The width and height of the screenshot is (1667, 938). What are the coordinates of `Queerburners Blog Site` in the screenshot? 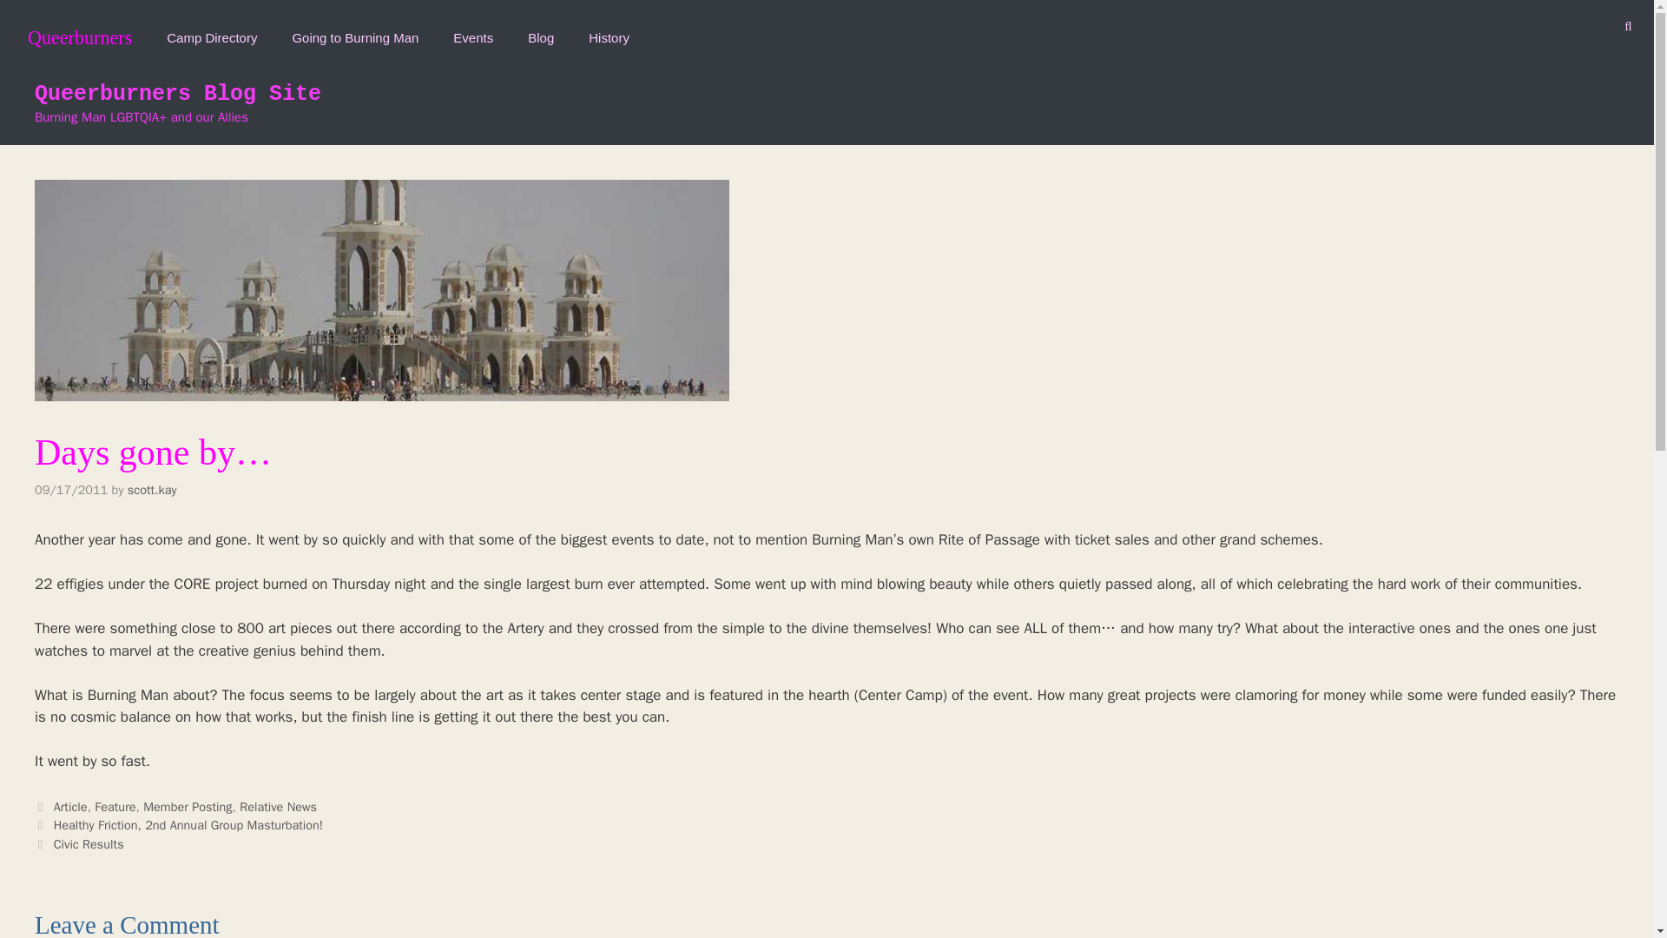 It's located at (178, 94).